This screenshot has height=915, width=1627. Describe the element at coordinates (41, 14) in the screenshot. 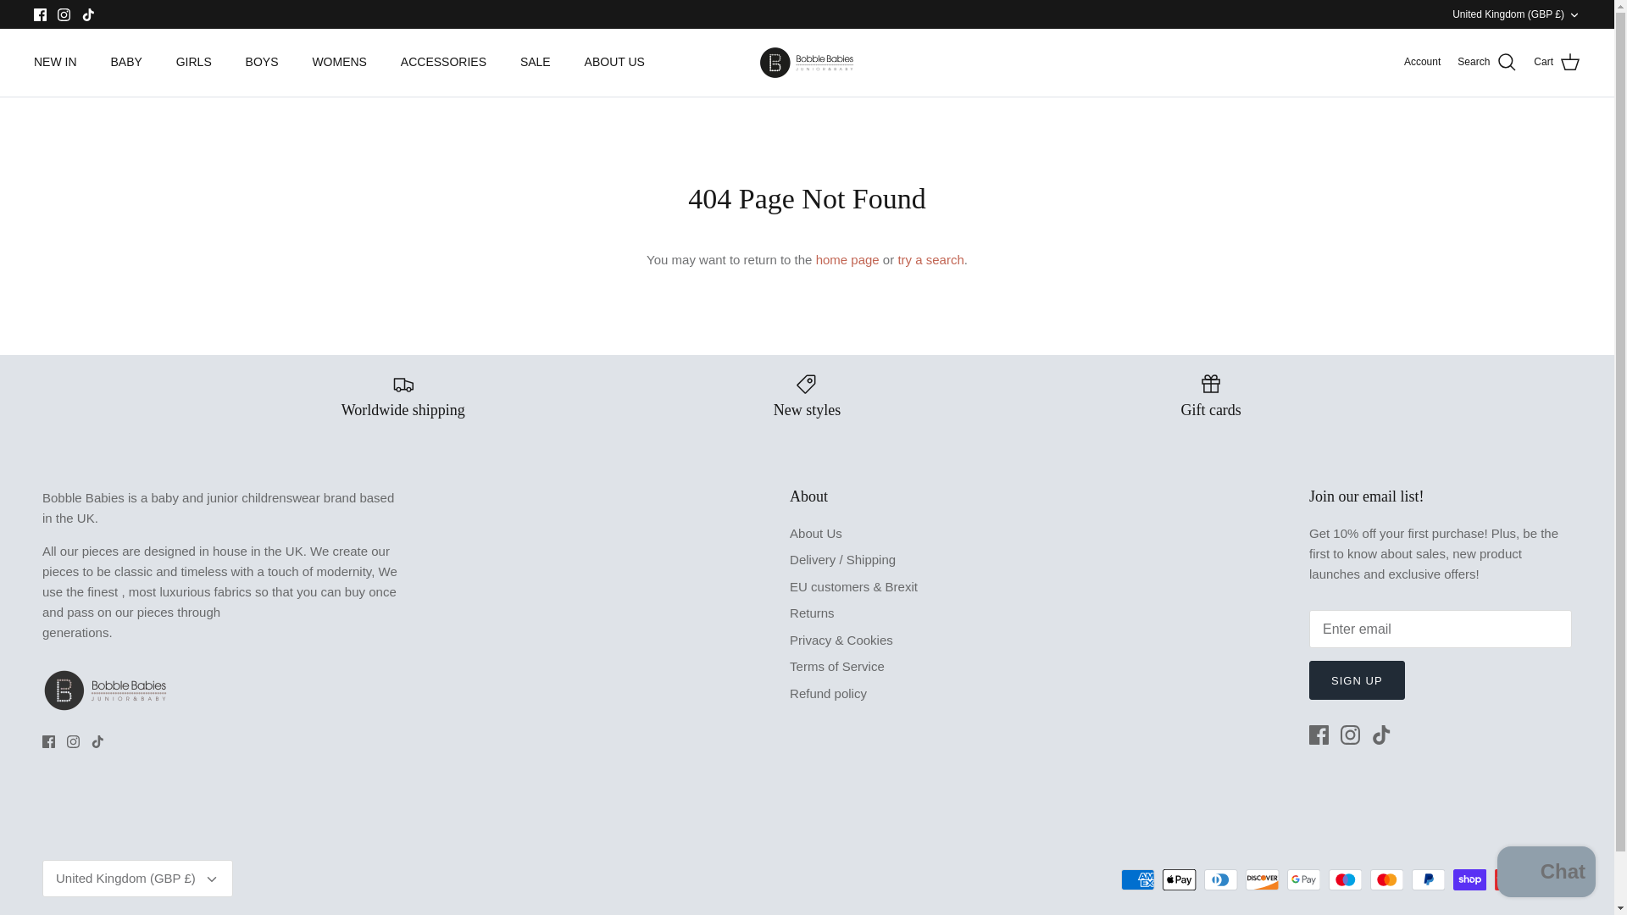

I see `Facebook` at that location.